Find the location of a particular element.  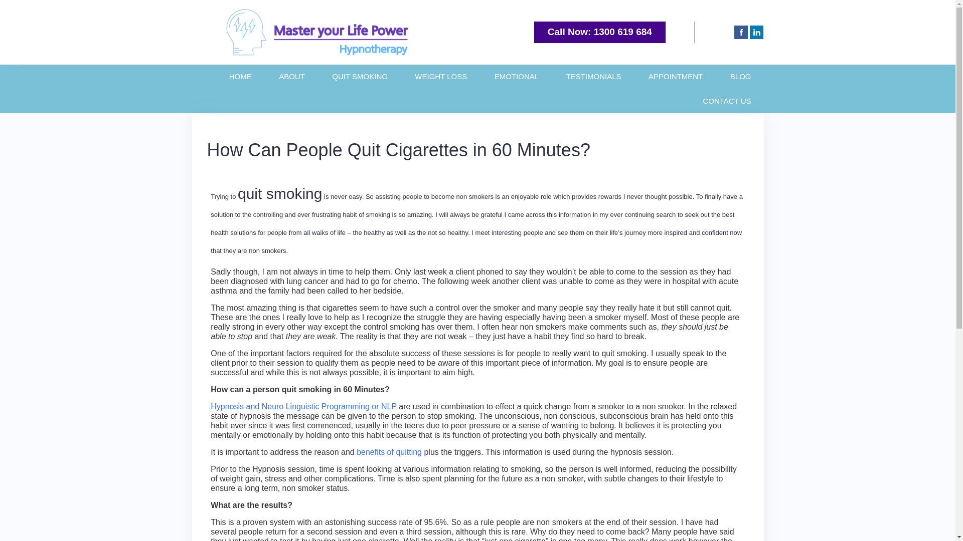

Why Stop Smoking is located at coordinates (388, 452).